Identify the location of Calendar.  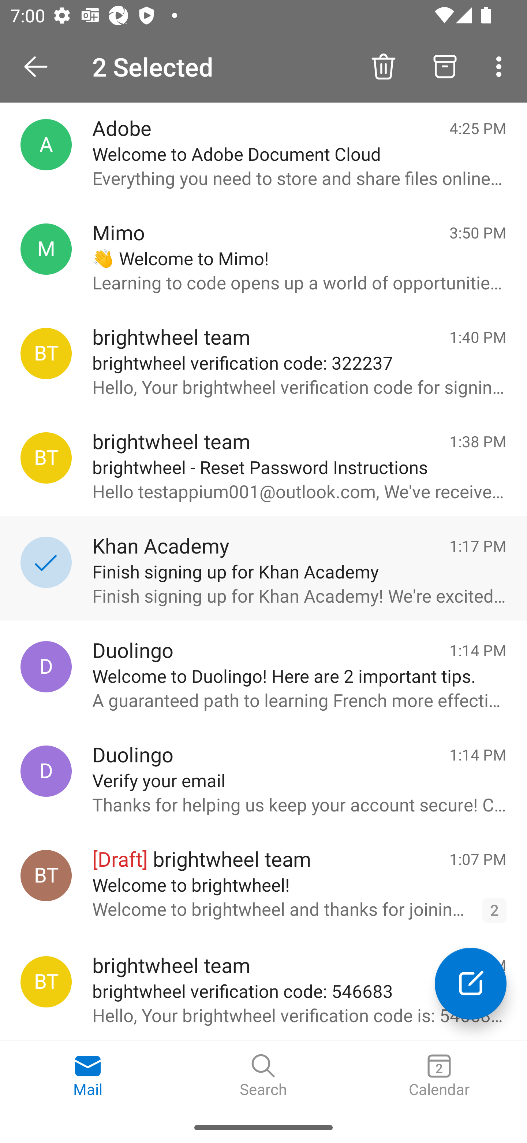
(439, 1076).